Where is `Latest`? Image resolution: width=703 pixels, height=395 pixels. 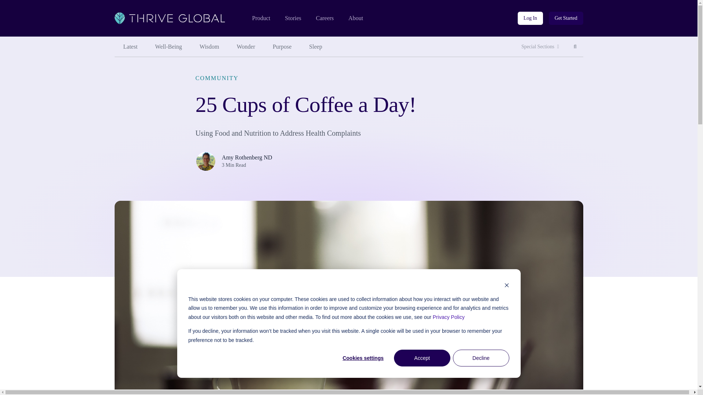 Latest is located at coordinates (130, 47).